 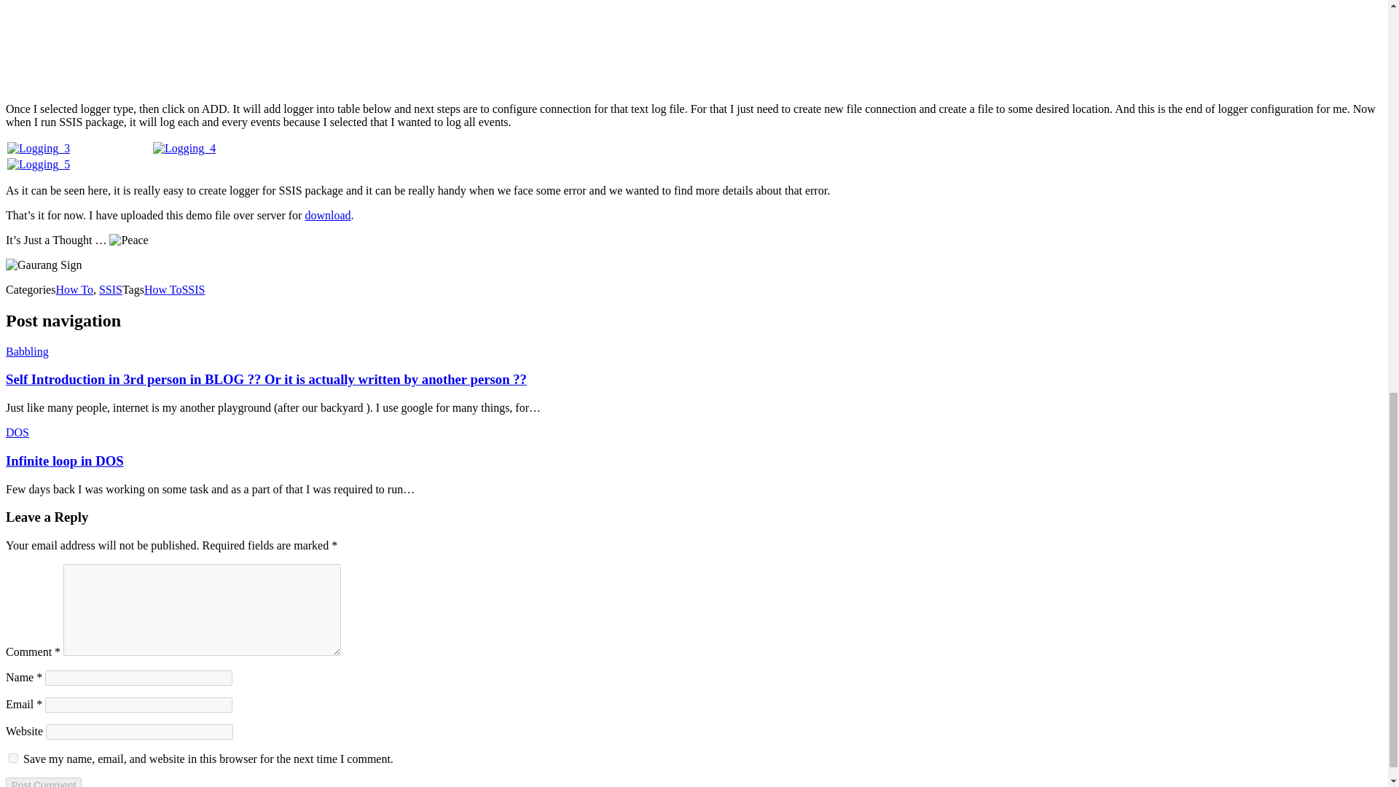 What do you see at coordinates (27, 351) in the screenshot?
I see `Babbling` at bounding box center [27, 351].